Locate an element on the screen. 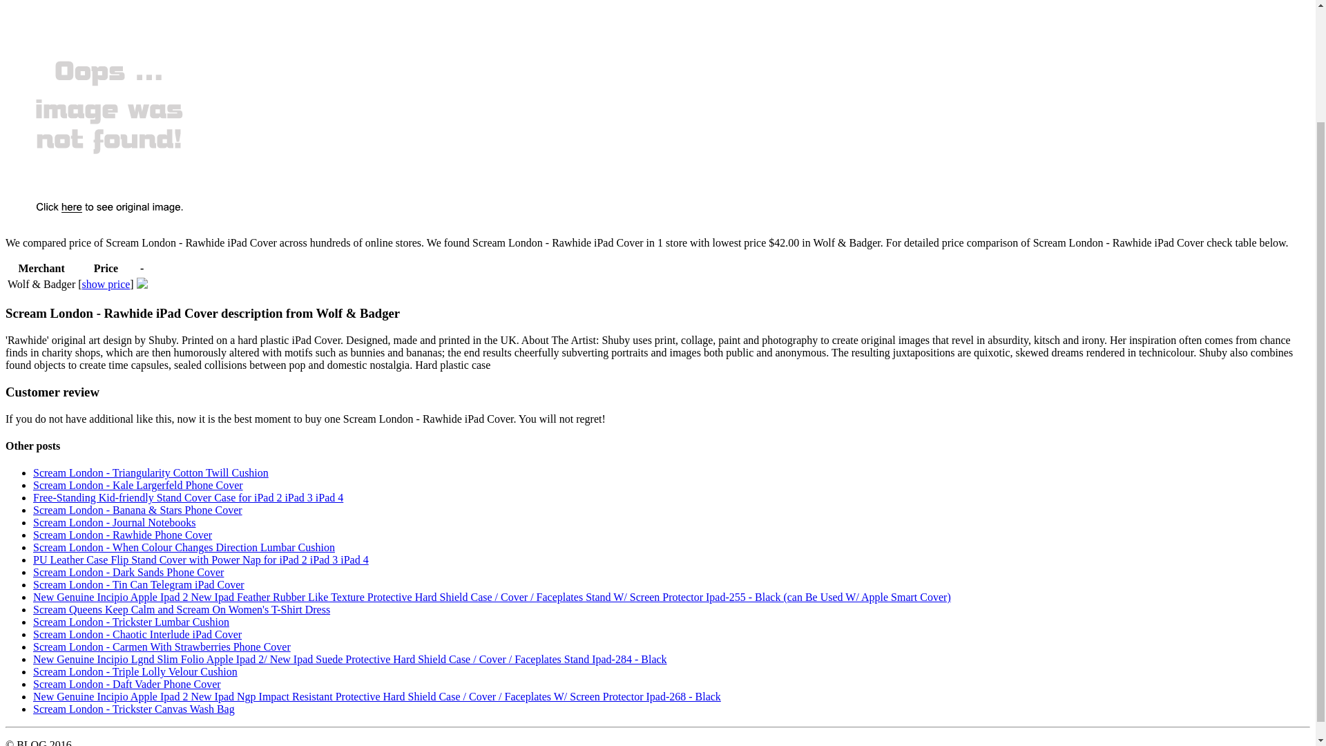  Scream Queens Keep Calm and Scream On Women's T-Shirt Dress is located at coordinates (182, 609).